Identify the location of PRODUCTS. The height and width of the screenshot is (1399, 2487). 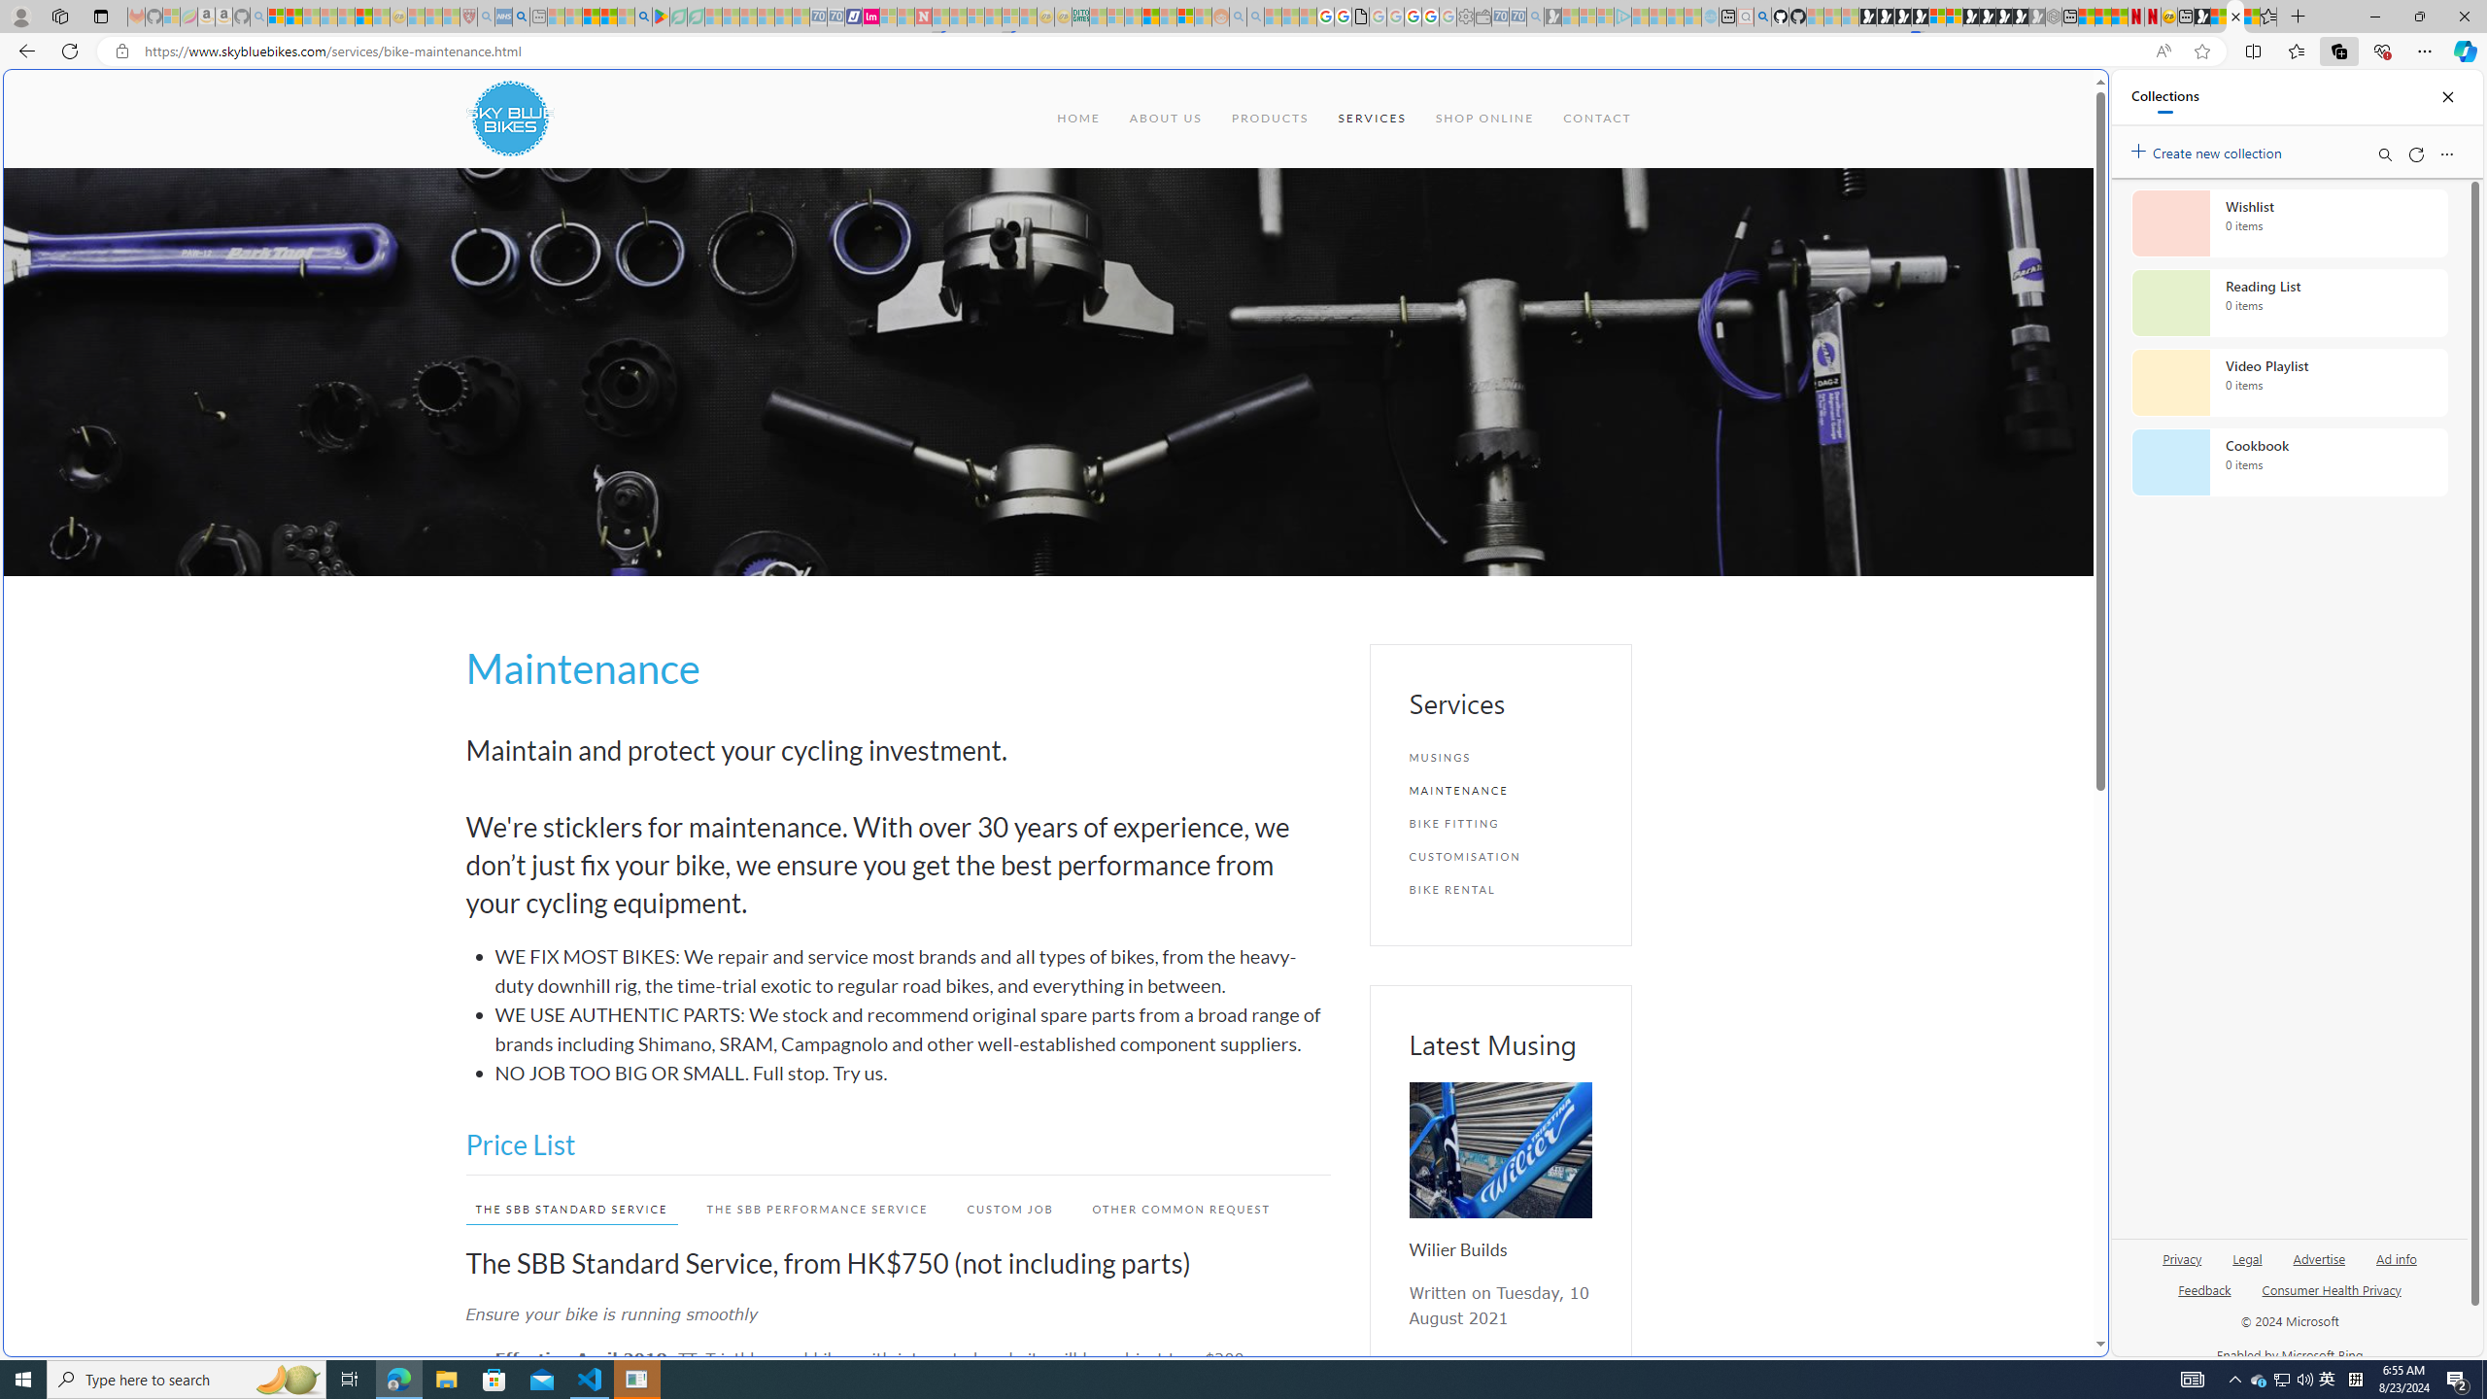
(1269, 119).